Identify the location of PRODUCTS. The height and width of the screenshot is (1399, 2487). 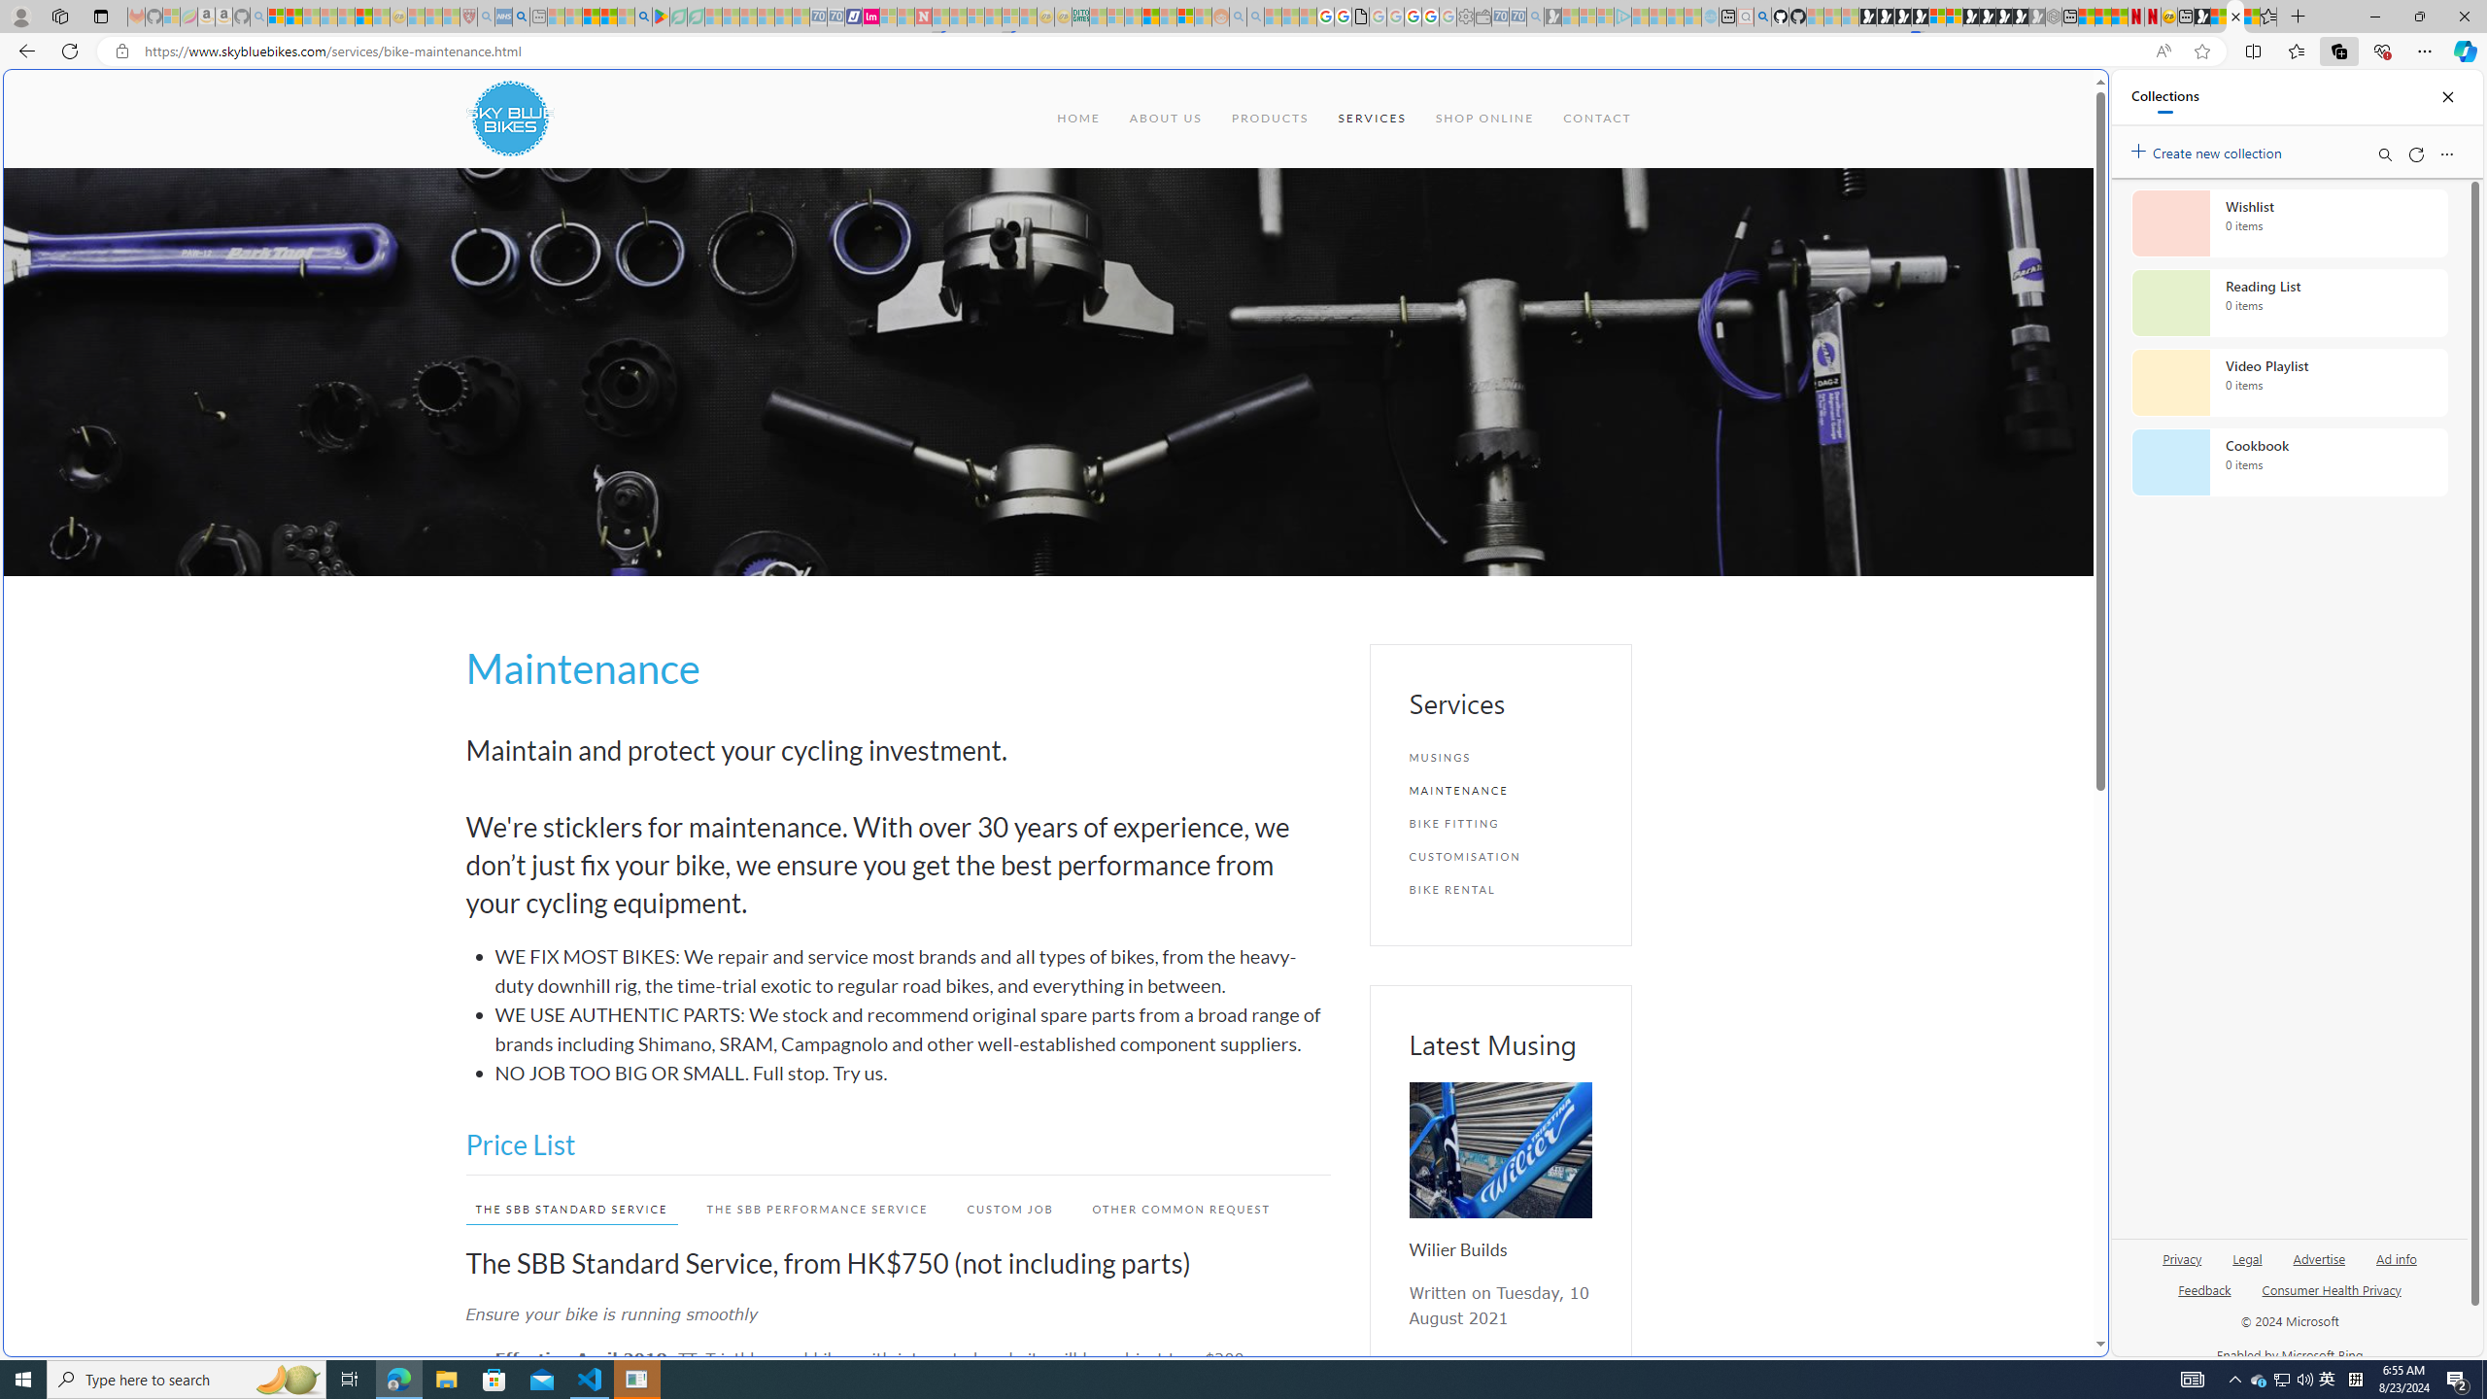
(1269, 119).